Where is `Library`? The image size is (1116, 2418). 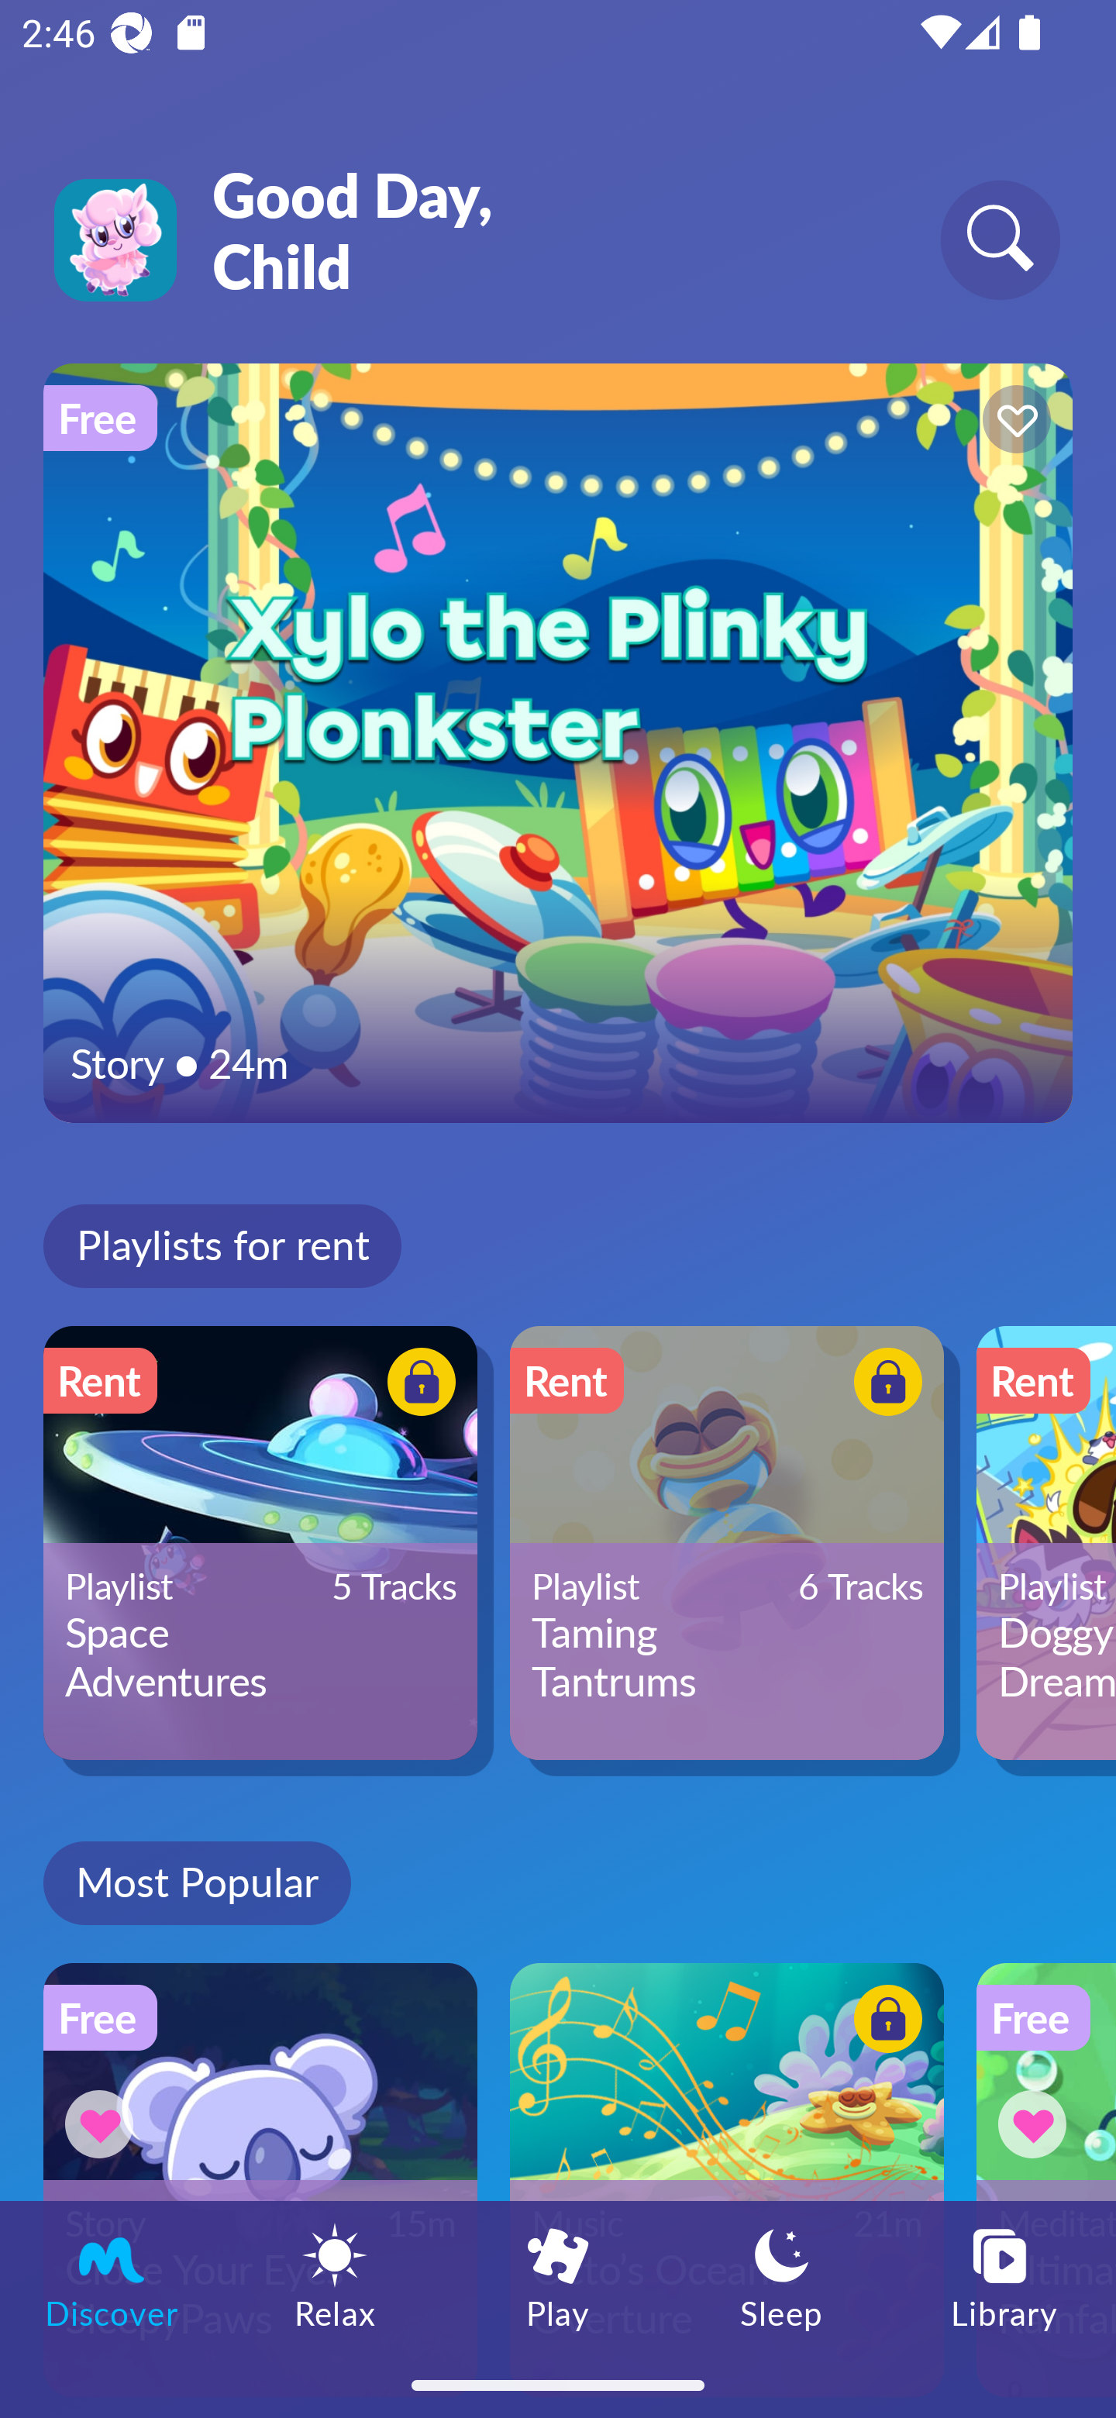
Library is located at coordinates (1004, 2276).